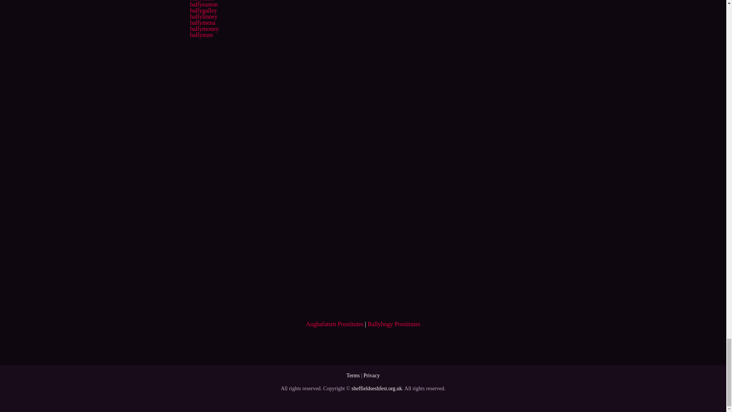  I want to click on ballyeaston, so click(204, 5).